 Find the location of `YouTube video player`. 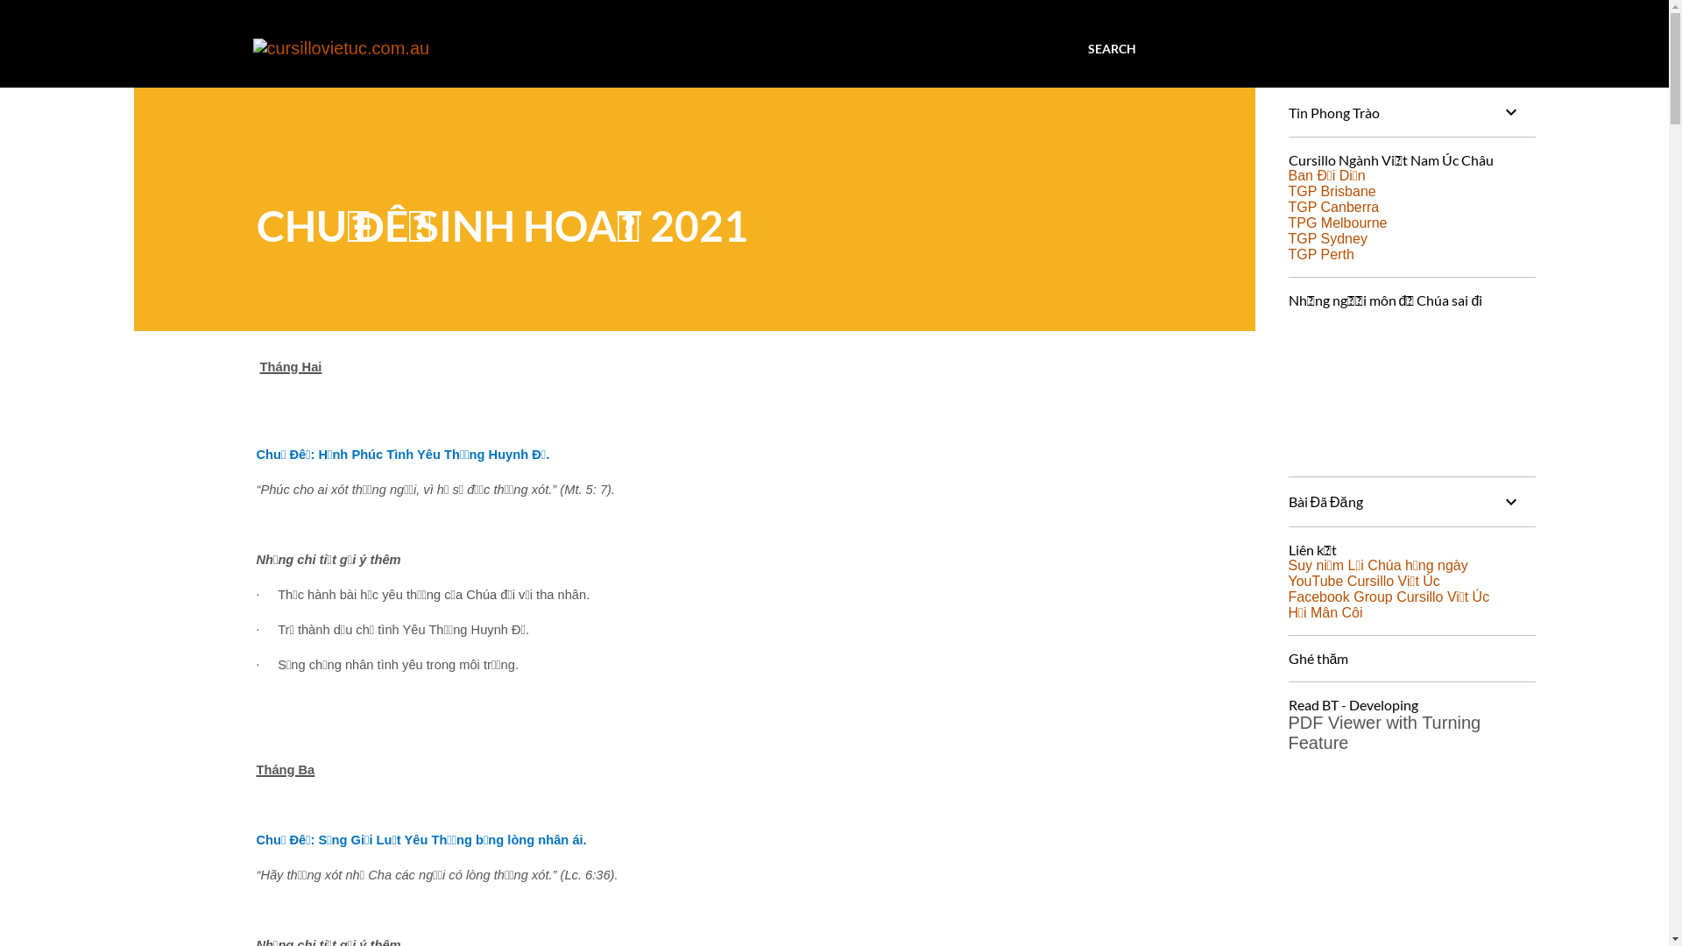

YouTube video player is located at coordinates (1410, 384).